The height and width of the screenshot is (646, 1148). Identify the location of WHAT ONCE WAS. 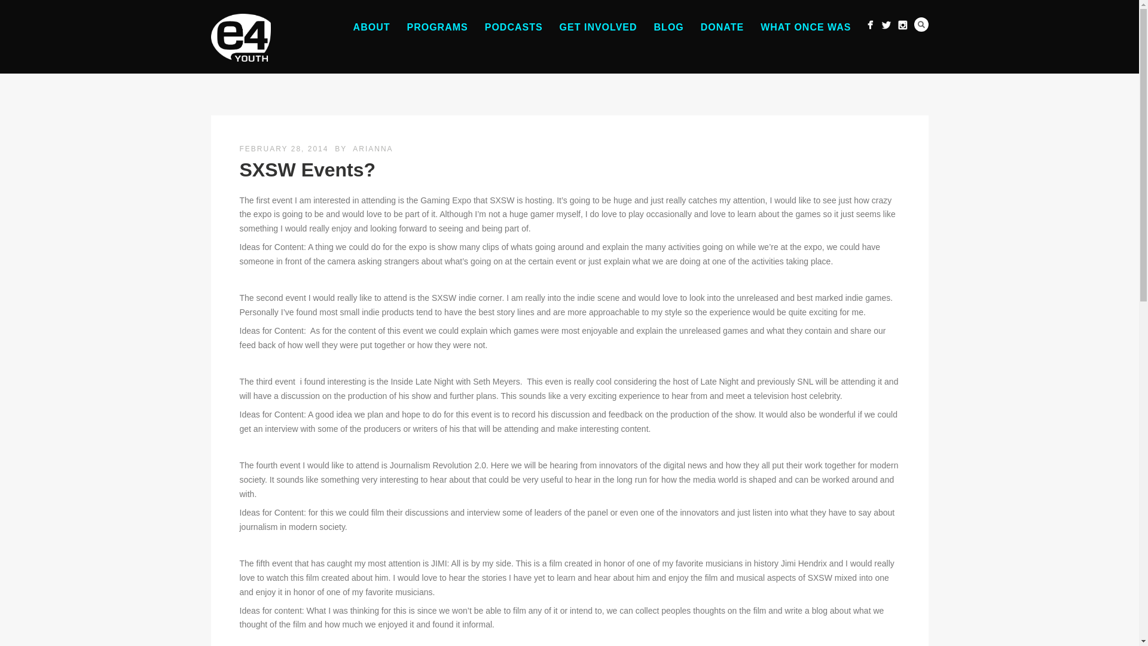
(805, 27).